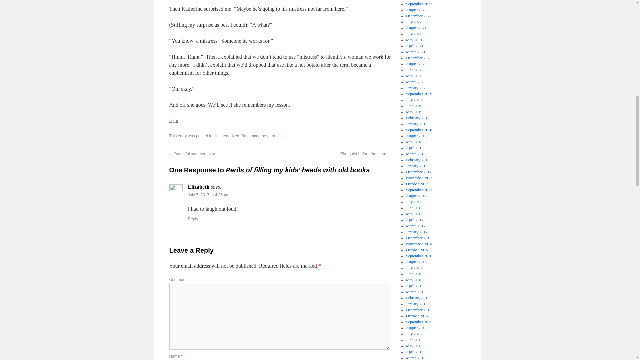 This screenshot has width=640, height=360. What do you see at coordinates (414, 40) in the screenshot?
I see `May 2021` at bounding box center [414, 40].